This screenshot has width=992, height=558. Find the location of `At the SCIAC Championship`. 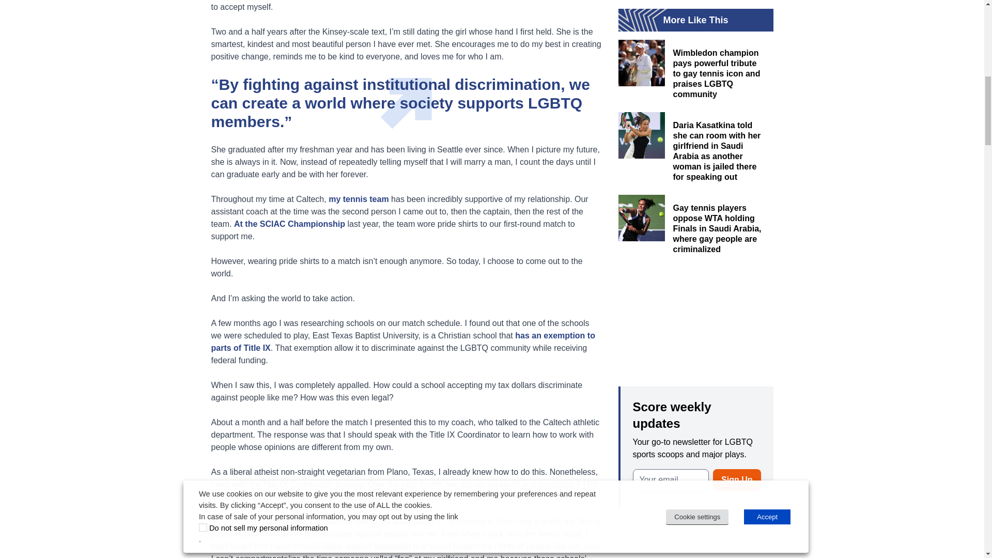

At the SCIAC Championship is located at coordinates (289, 223).